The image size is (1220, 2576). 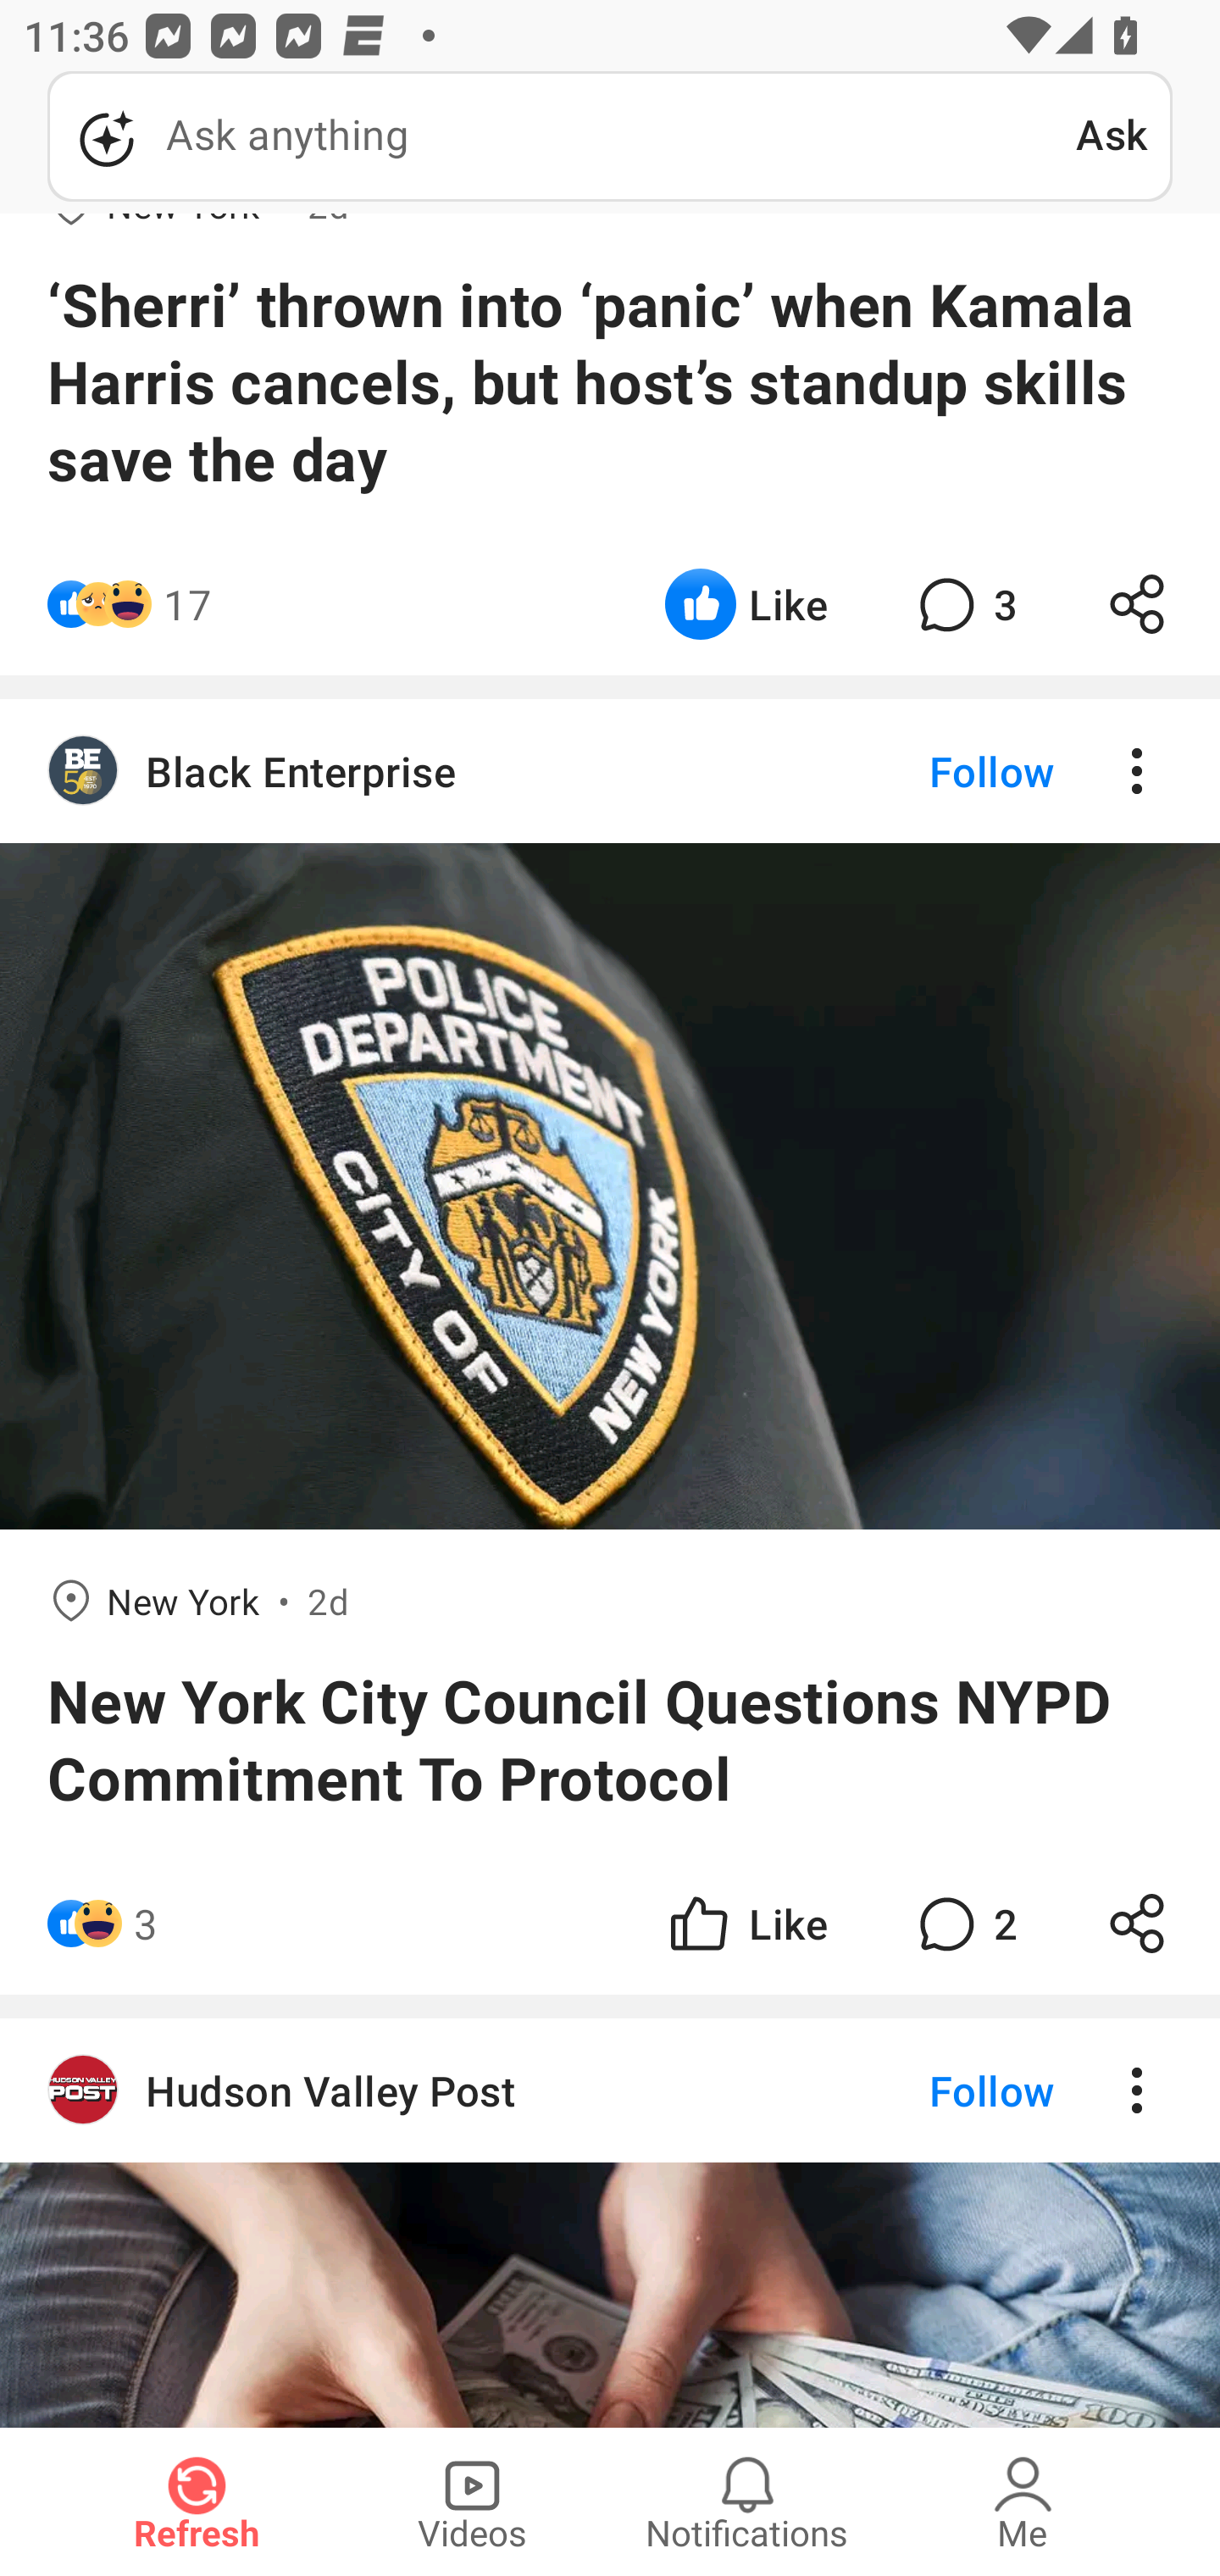 What do you see at coordinates (964, 603) in the screenshot?
I see `3` at bounding box center [964, 603].